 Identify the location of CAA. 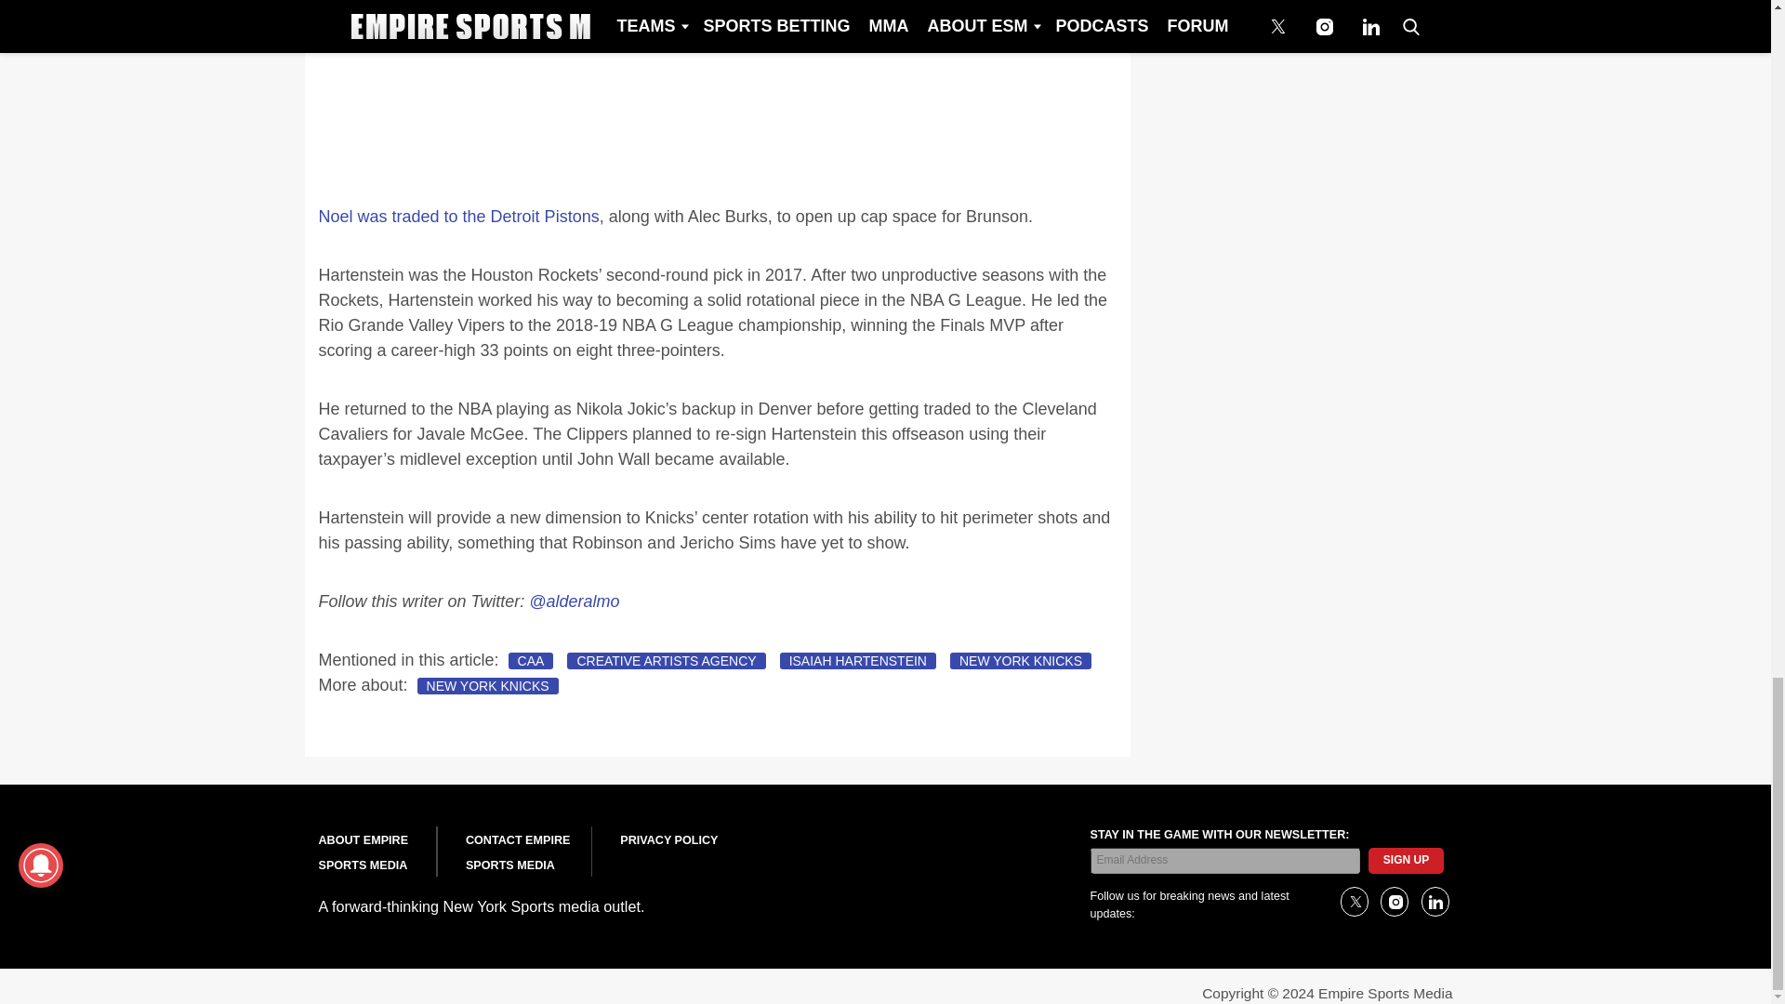
(531, 661).